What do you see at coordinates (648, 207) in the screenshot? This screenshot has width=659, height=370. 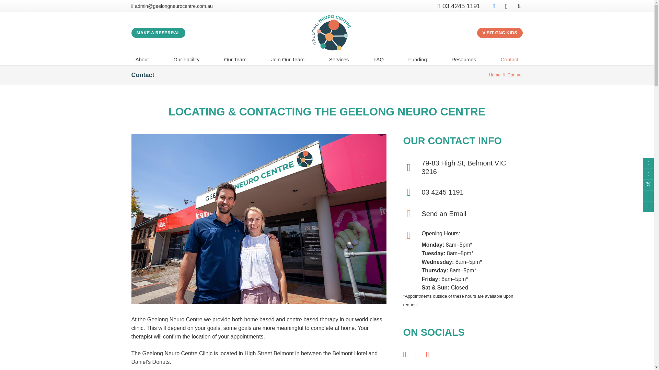 I see `Pin this` at bounding box center [648, 207].